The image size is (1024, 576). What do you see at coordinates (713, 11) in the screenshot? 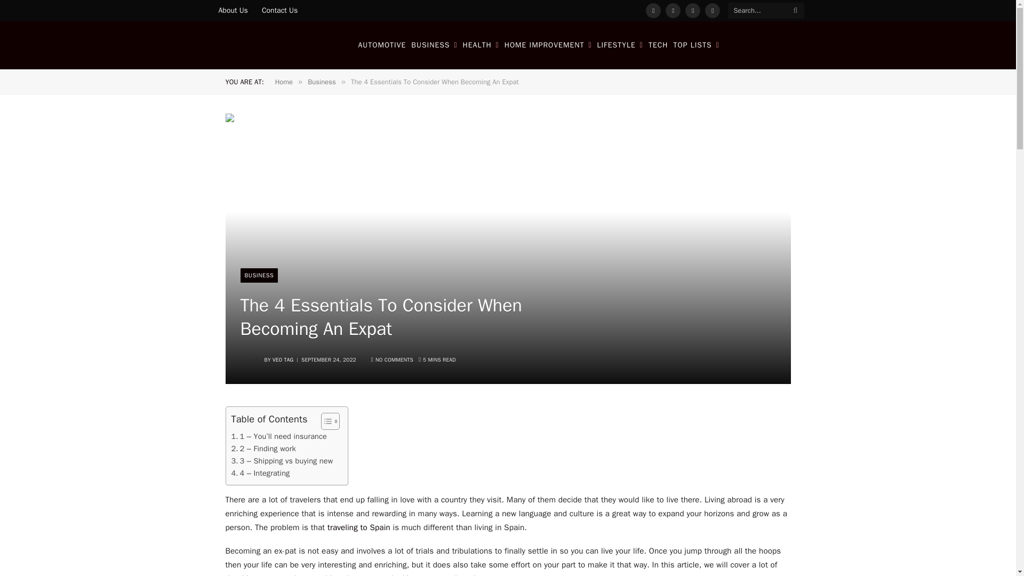
I see `Pinterest` at bounding box center [713, 11].